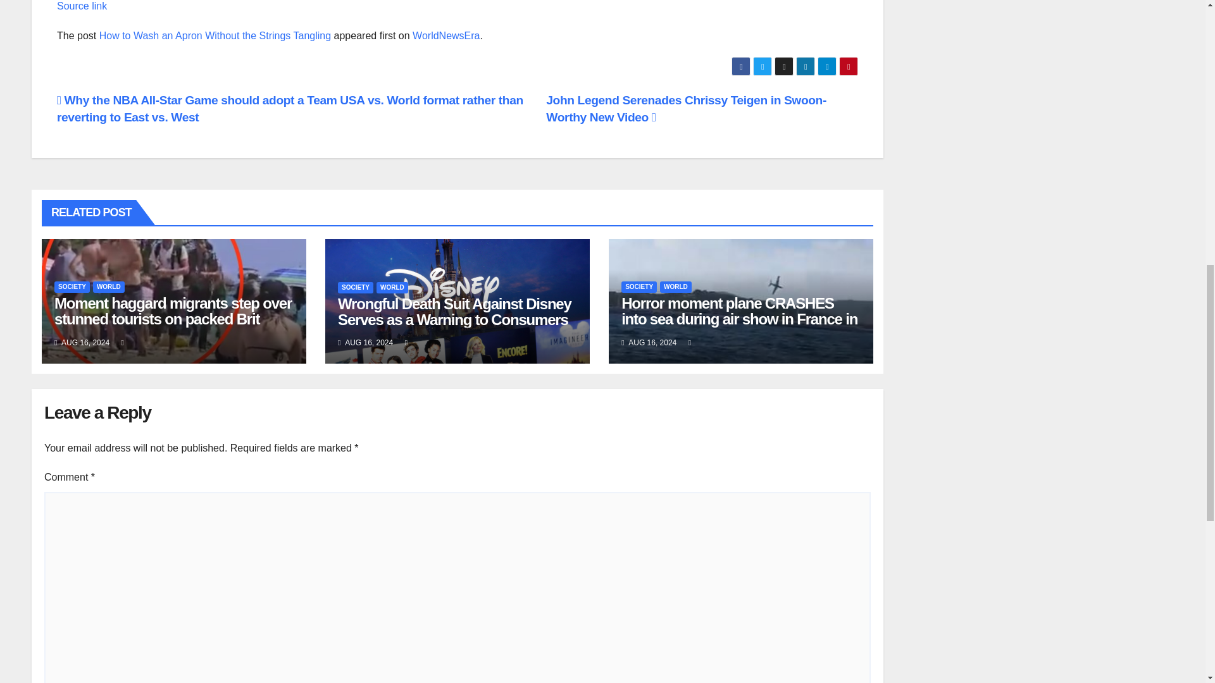 Image resolution: width=1215 pixels, height=683 pixels. What do you see at coordinates (215, 35) in the screenshot?
I see `How to Wash an Apron Without the Strings Tangling` at bounding box center [215, 35].